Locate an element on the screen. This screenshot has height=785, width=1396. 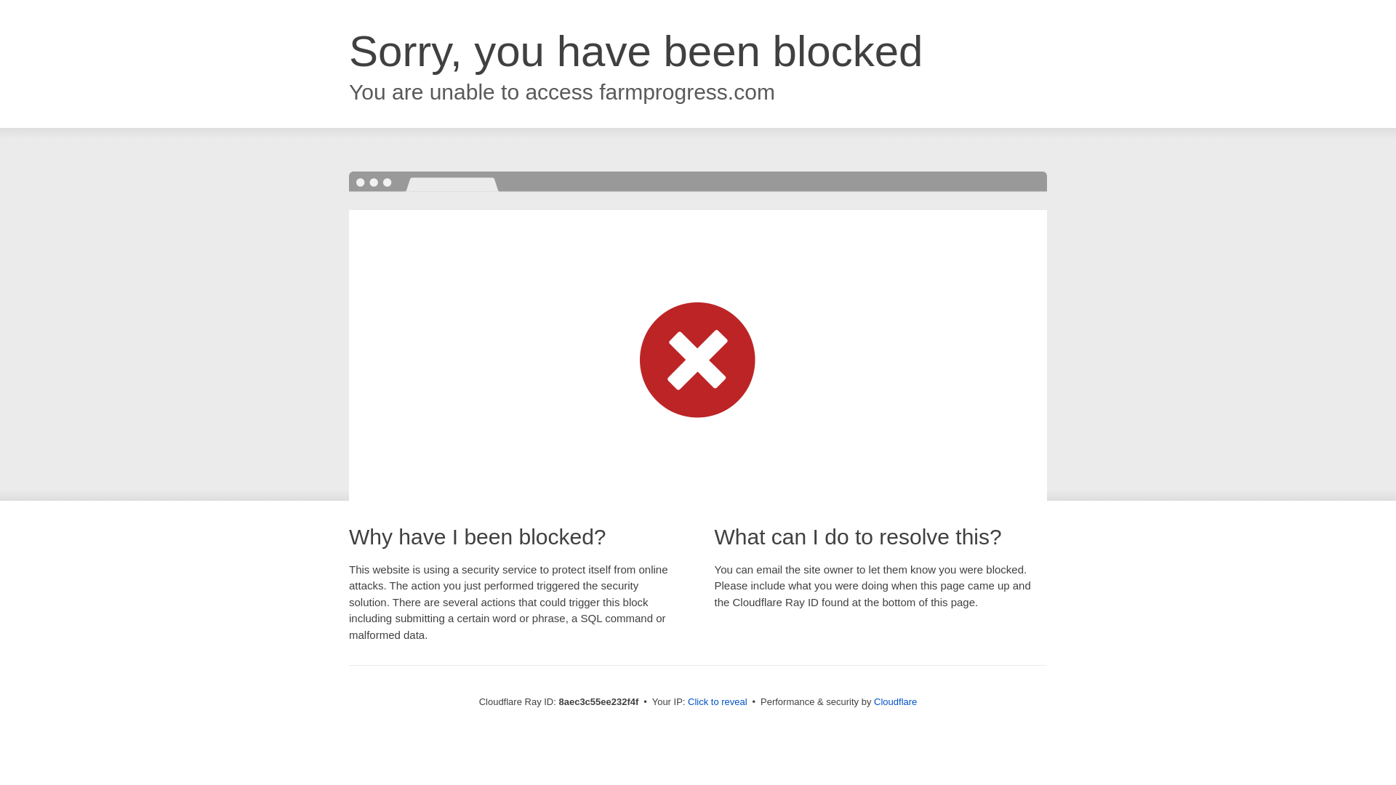
Click to reveal is located at coordinates (717, 702).